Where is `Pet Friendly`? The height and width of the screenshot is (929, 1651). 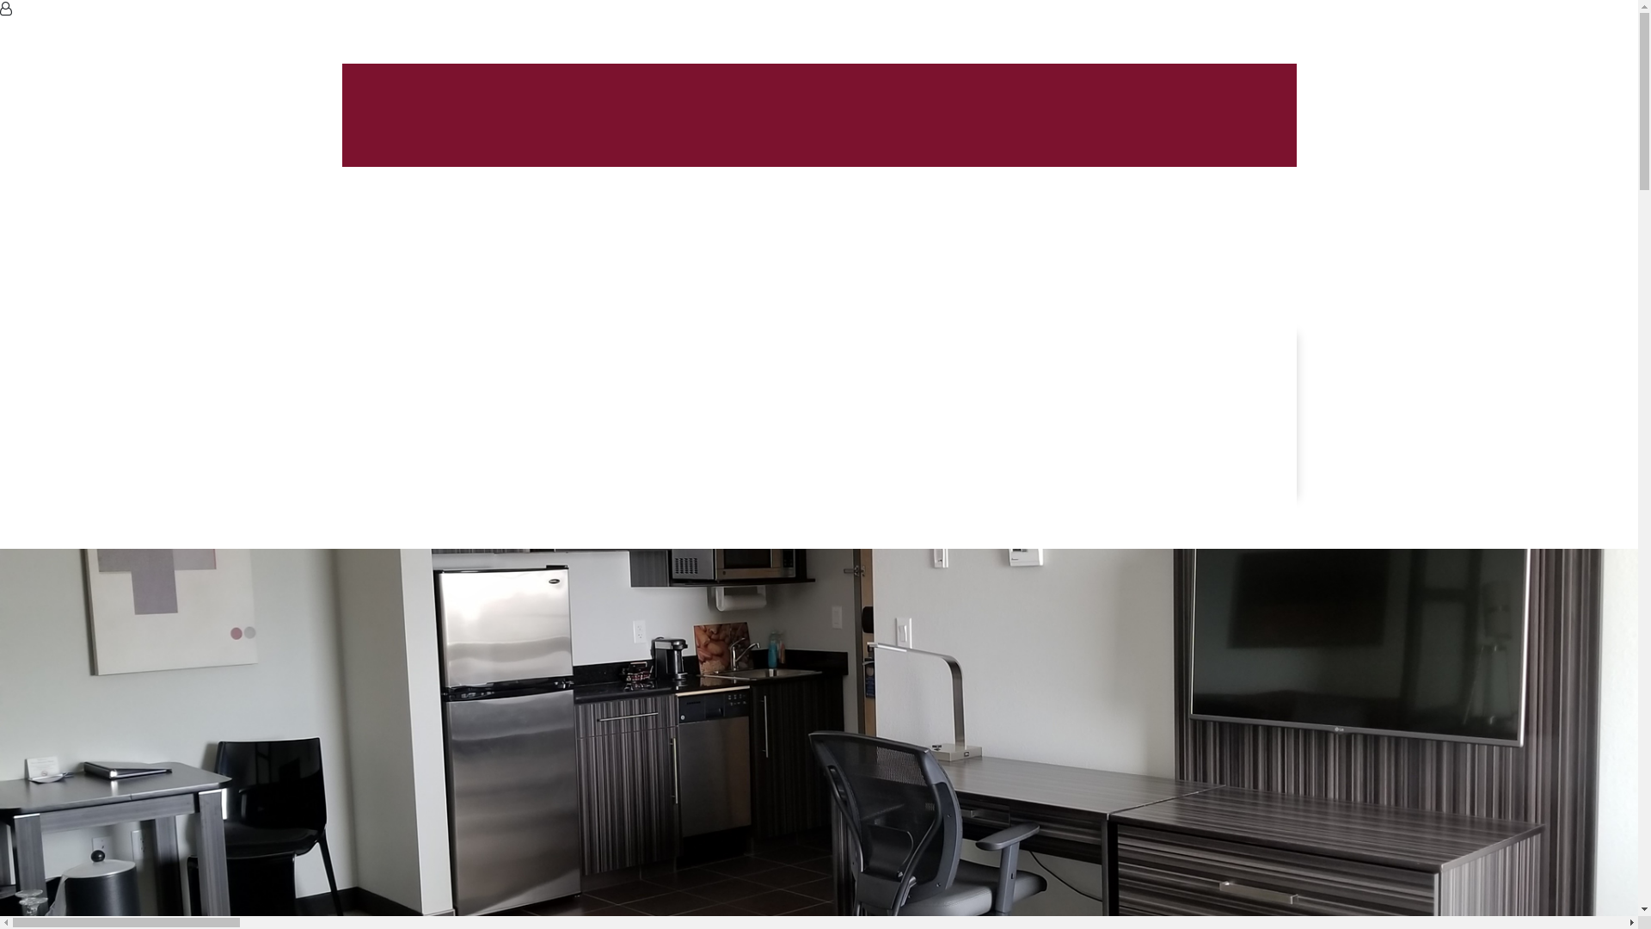
Pet Friendly is located at coordinates (413, 504).